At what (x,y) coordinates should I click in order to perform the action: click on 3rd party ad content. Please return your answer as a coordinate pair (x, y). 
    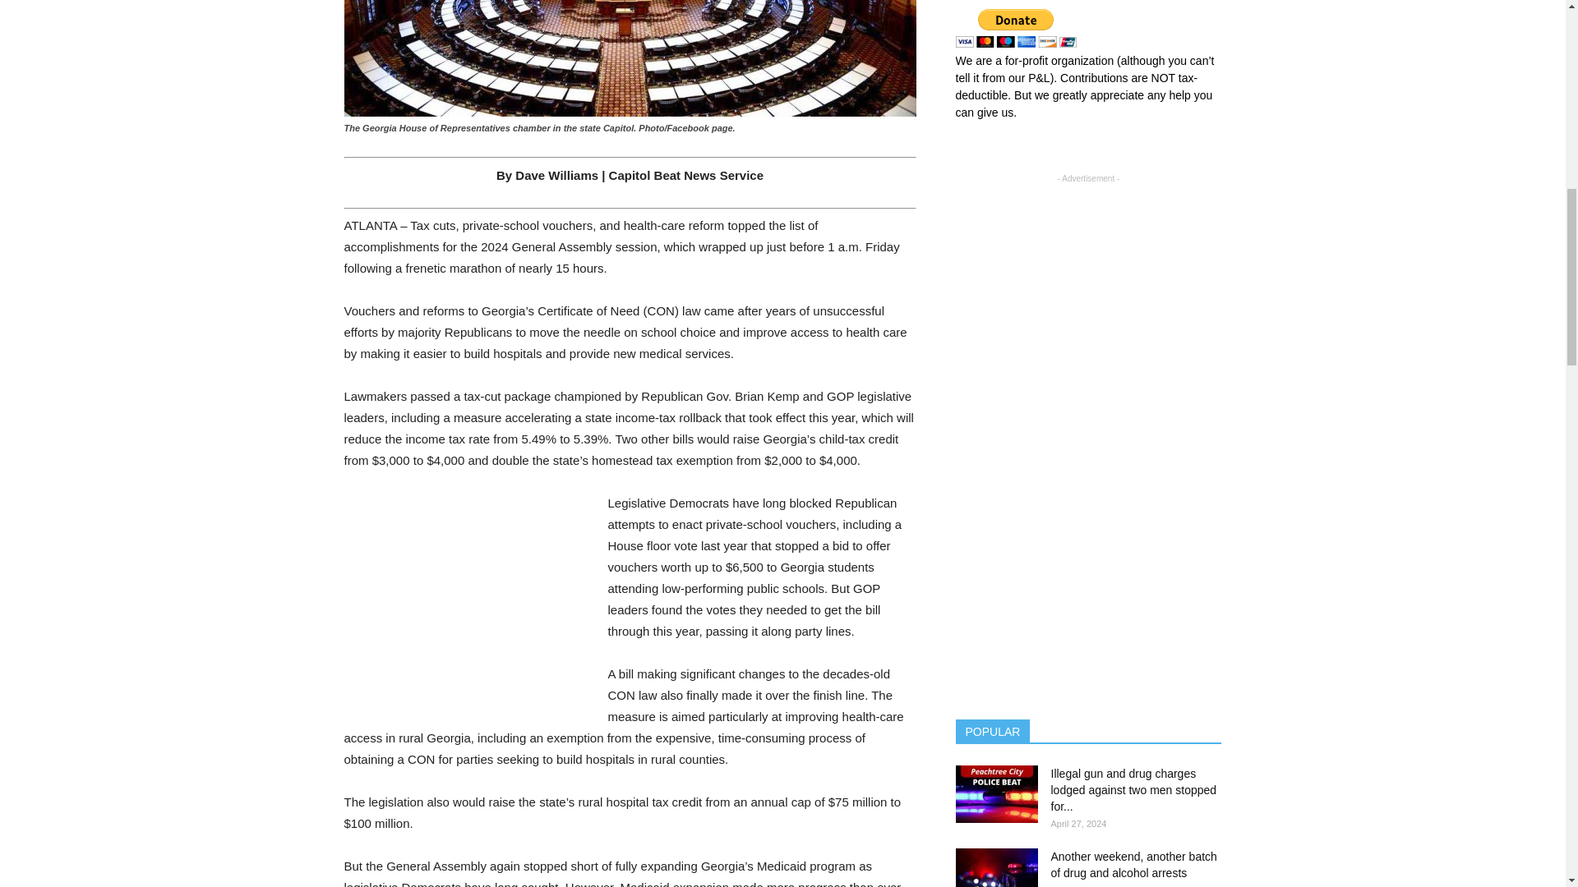
    Looking at the image, I should click on (467, 603).